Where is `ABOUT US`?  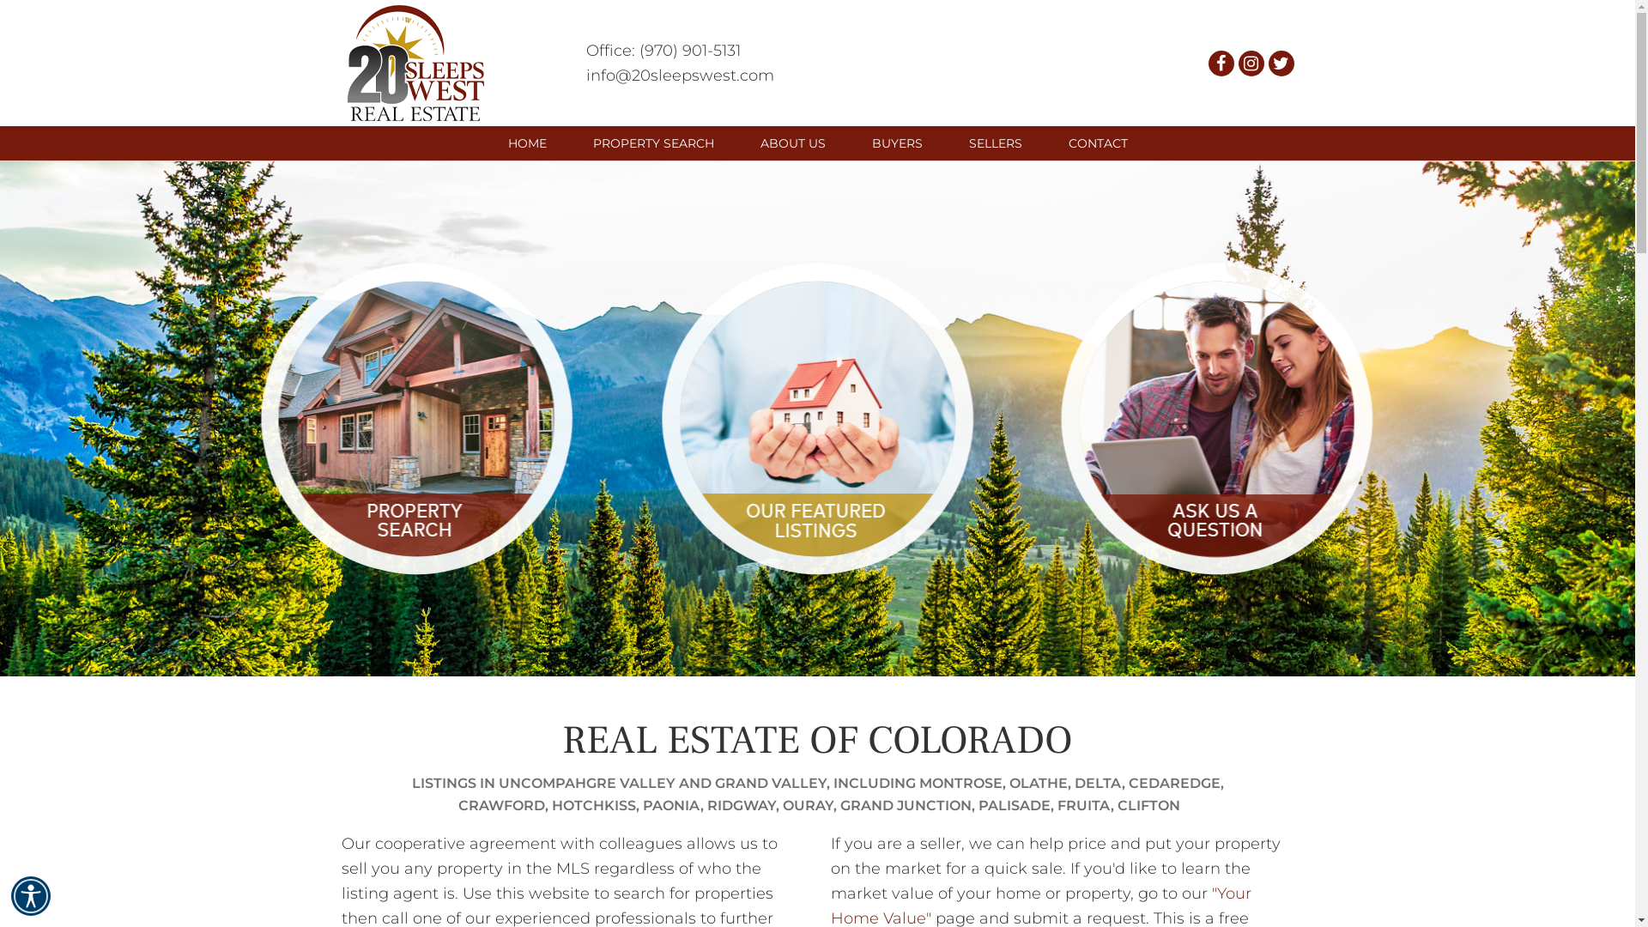
ABOUT US is located at coordinates (791, 142).